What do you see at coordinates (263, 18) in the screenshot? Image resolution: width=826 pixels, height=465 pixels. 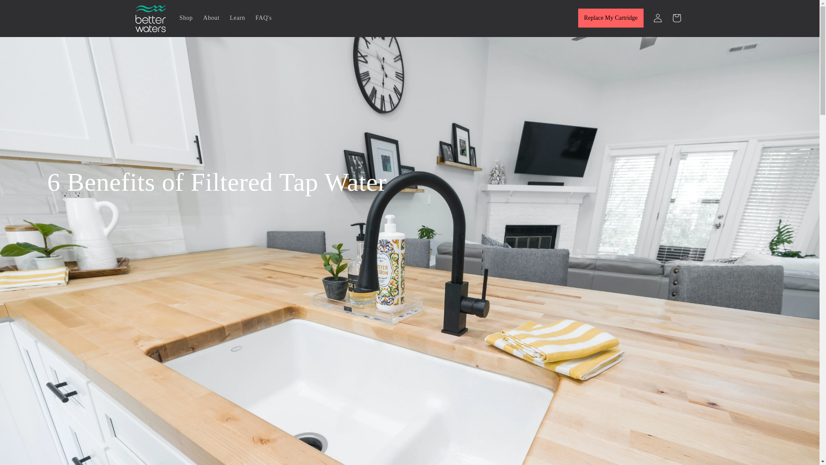 I see `FAQ's` at bounding box center [263, 18].